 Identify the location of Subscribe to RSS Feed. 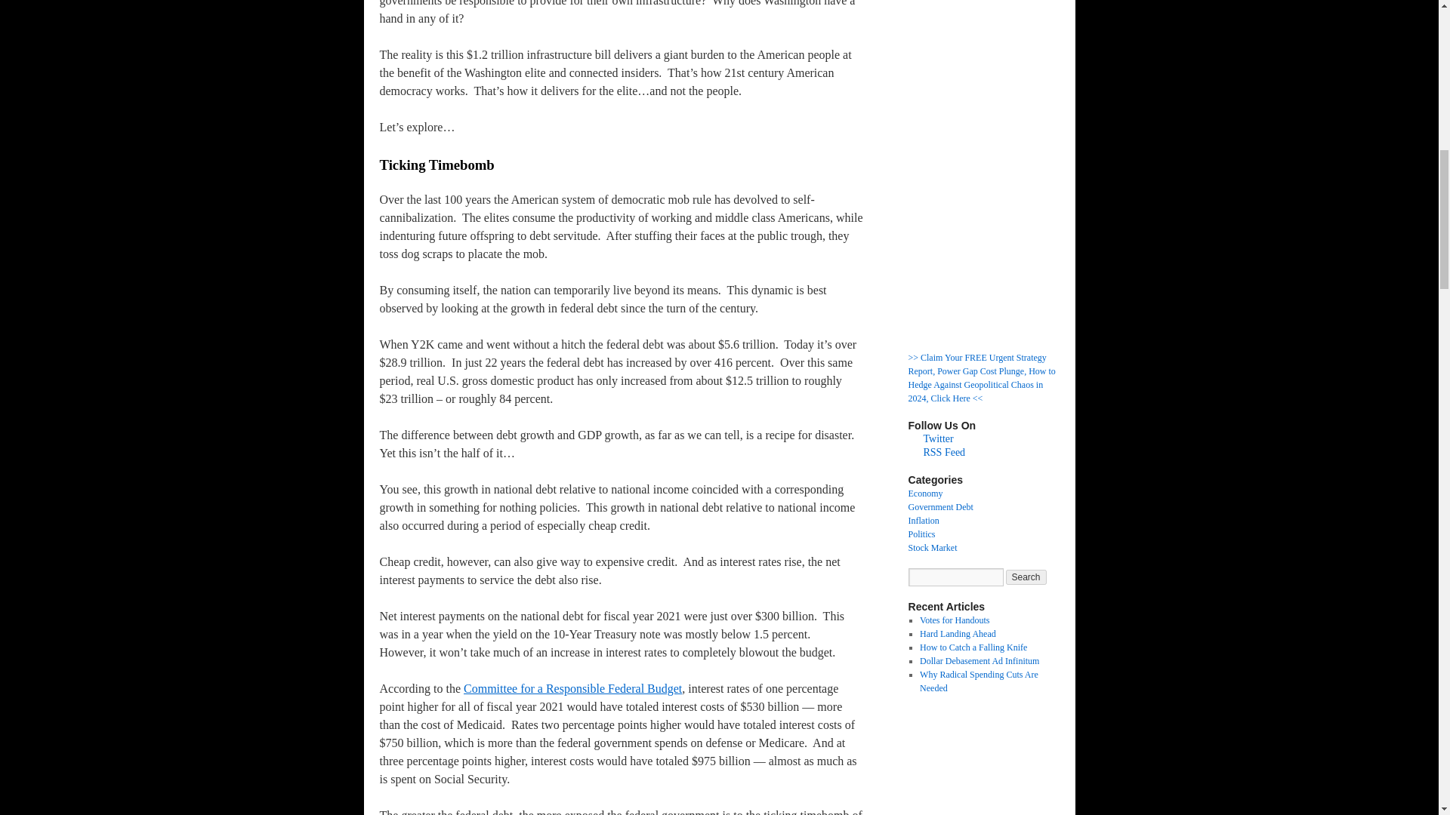
(944, 451).